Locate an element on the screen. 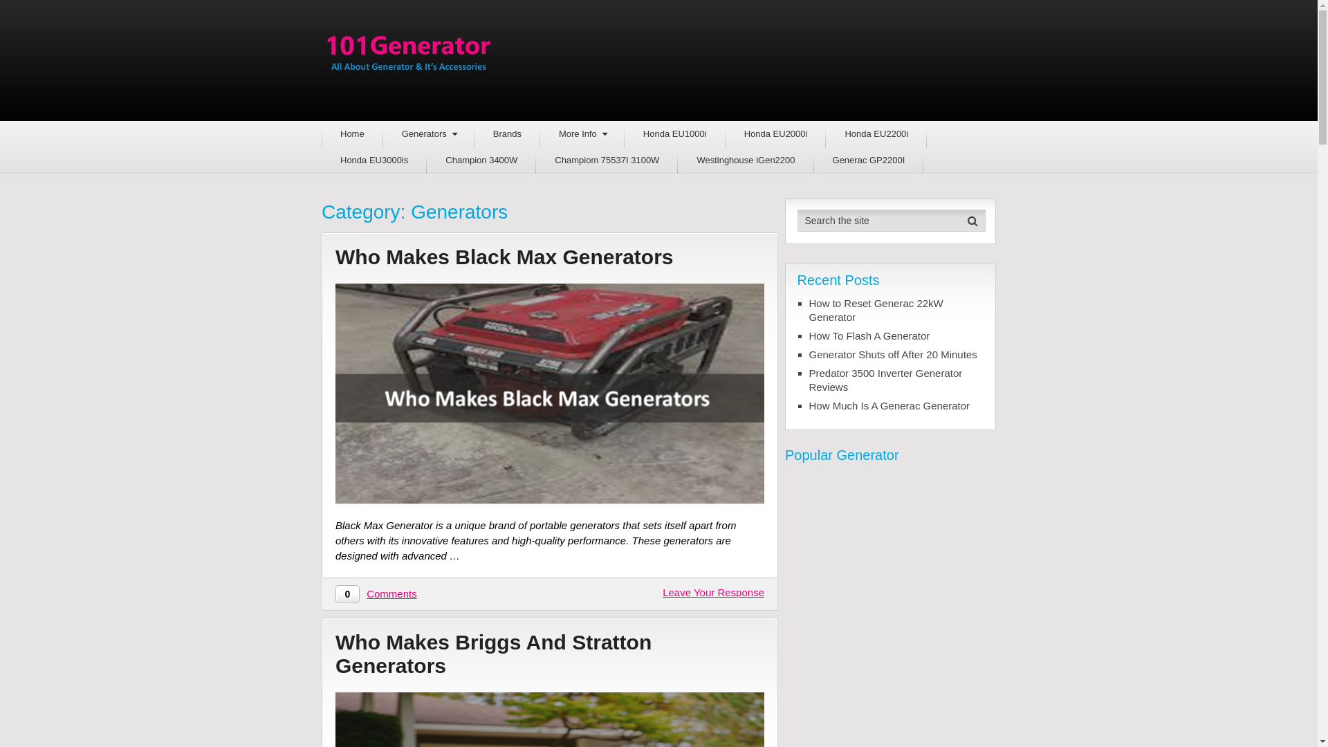 The width and height of the screenshot is (1328, 747). Champiom 75537I 3100W is located at coordinates (607, 160).